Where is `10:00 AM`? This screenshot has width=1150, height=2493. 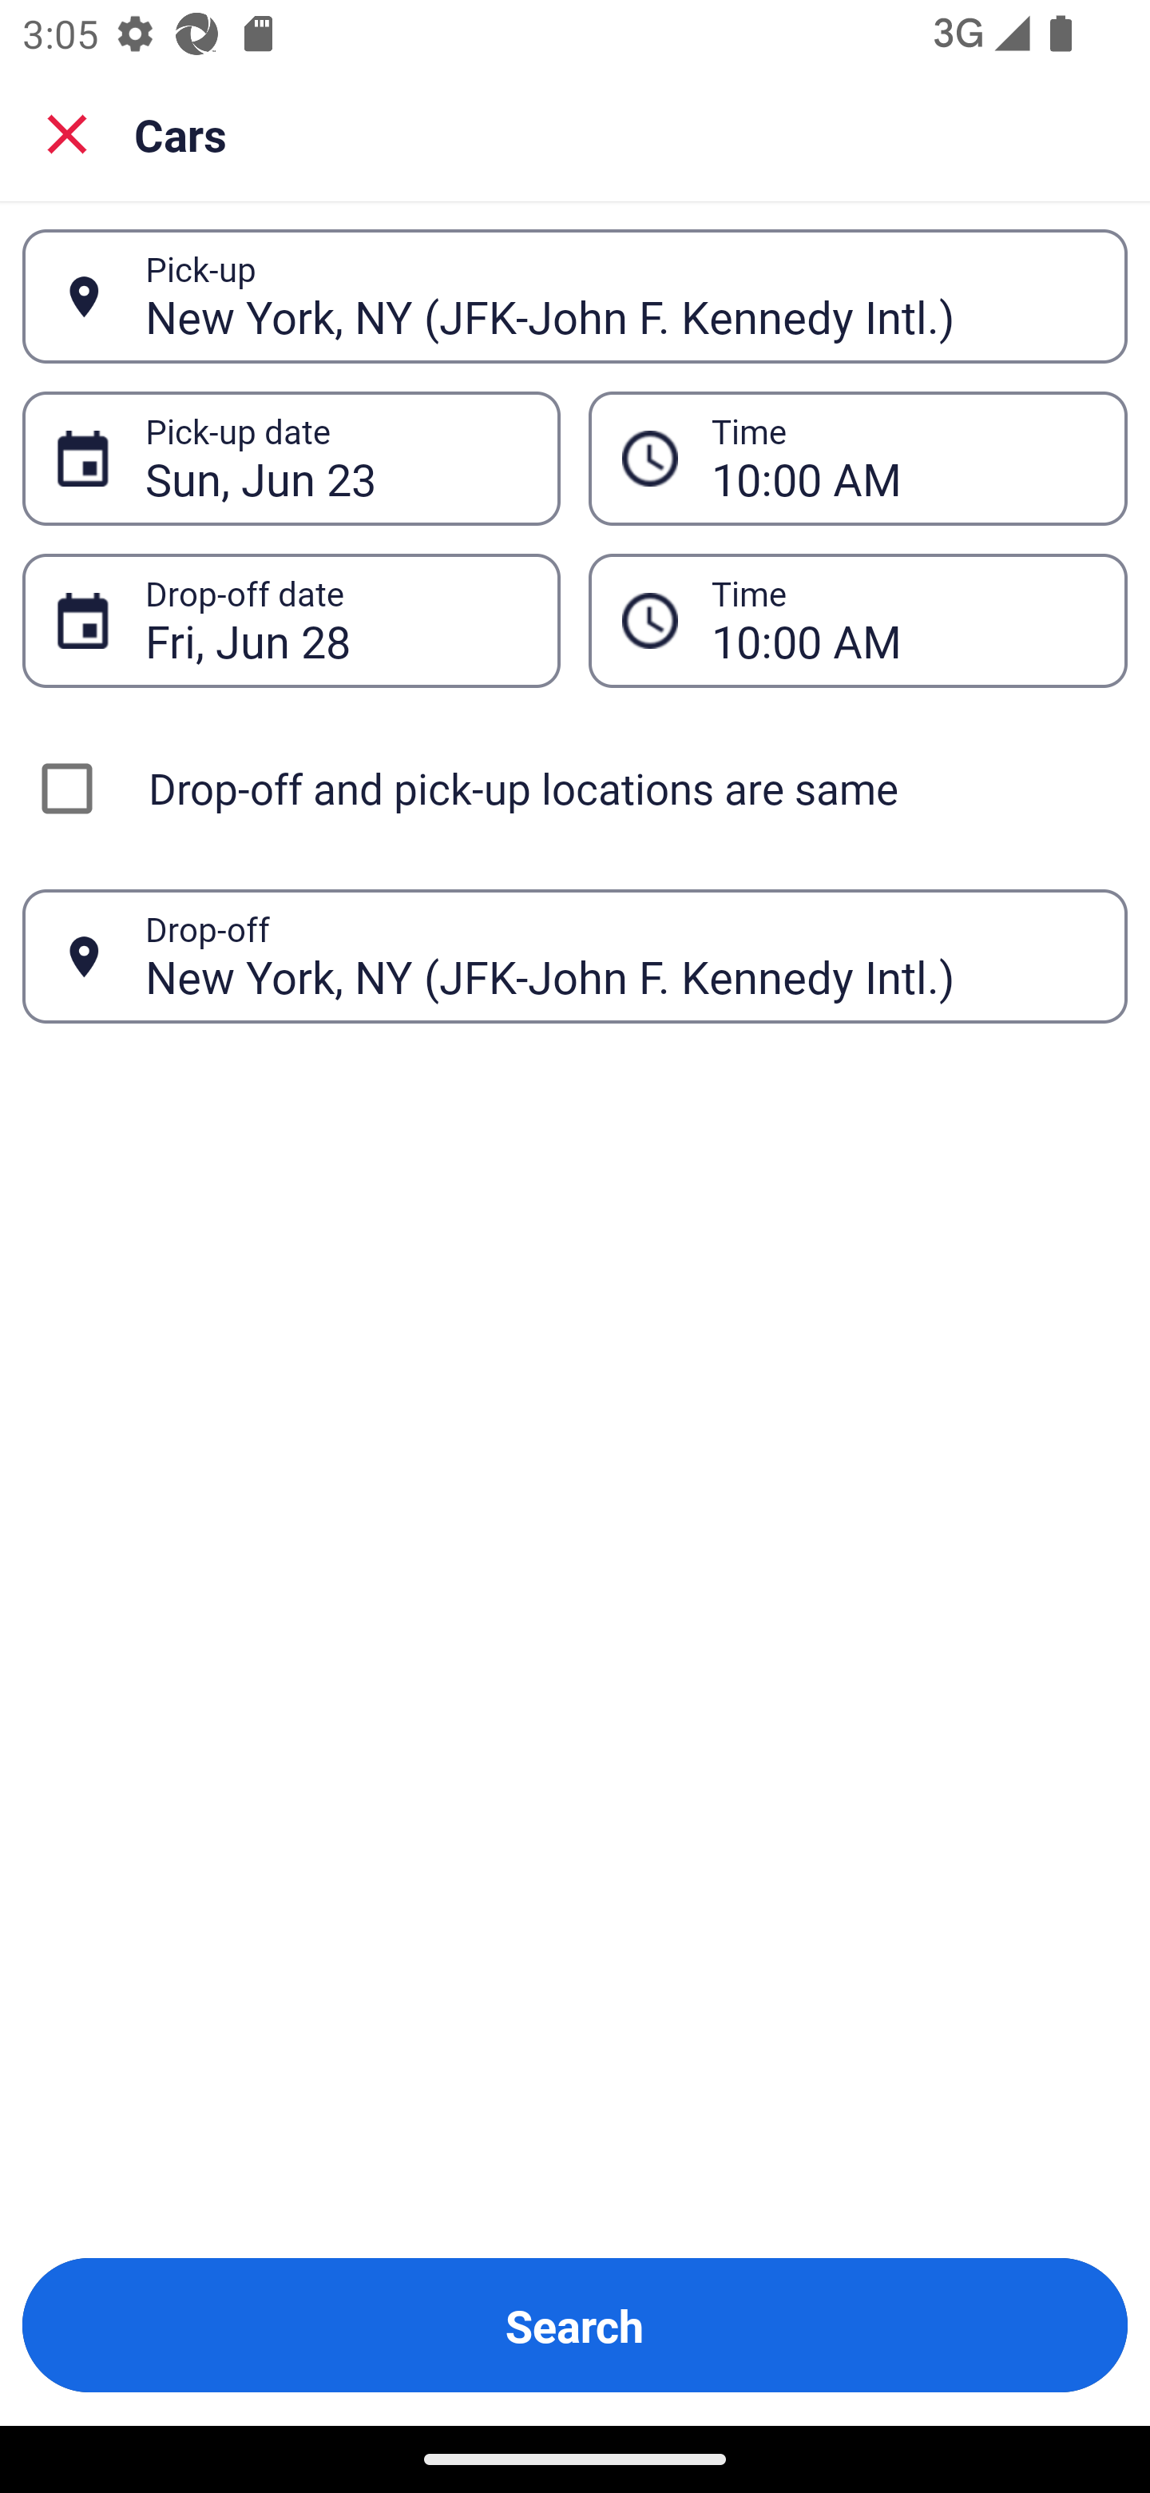
10:00 AM is located at coordinates (902, 620).